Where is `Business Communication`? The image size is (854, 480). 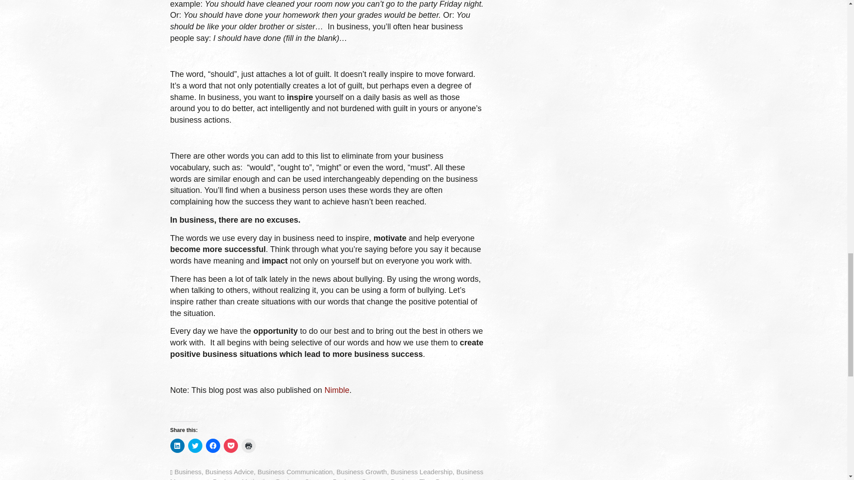 Business Communication is located at coordinates (295, 472).